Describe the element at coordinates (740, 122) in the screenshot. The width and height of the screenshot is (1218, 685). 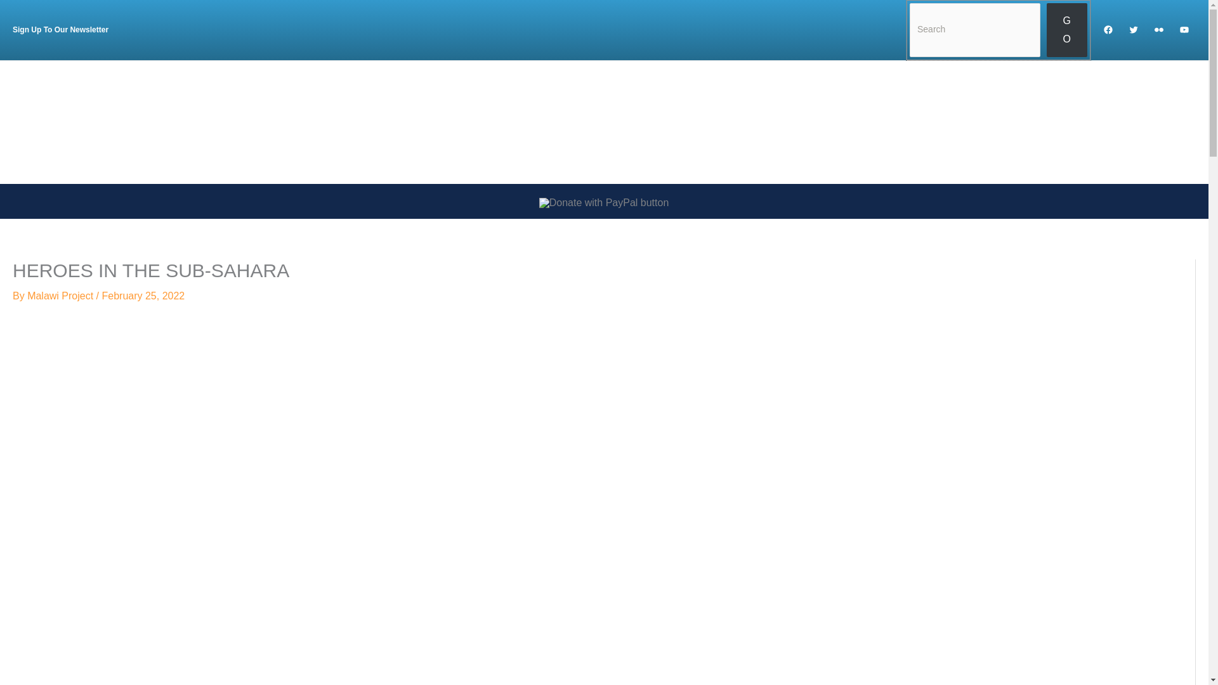
I see `Home` at that location.